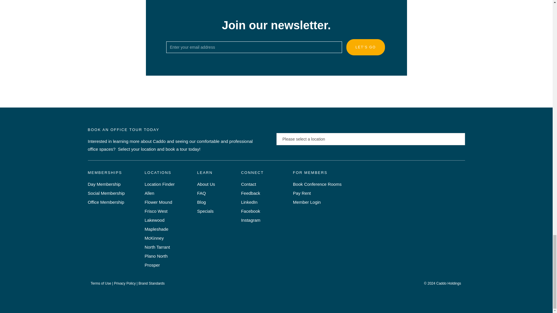  What do you see at coordinates (366, 47) in the screenshot?
I see `LET'S GO` at bounding box center [366, 47].